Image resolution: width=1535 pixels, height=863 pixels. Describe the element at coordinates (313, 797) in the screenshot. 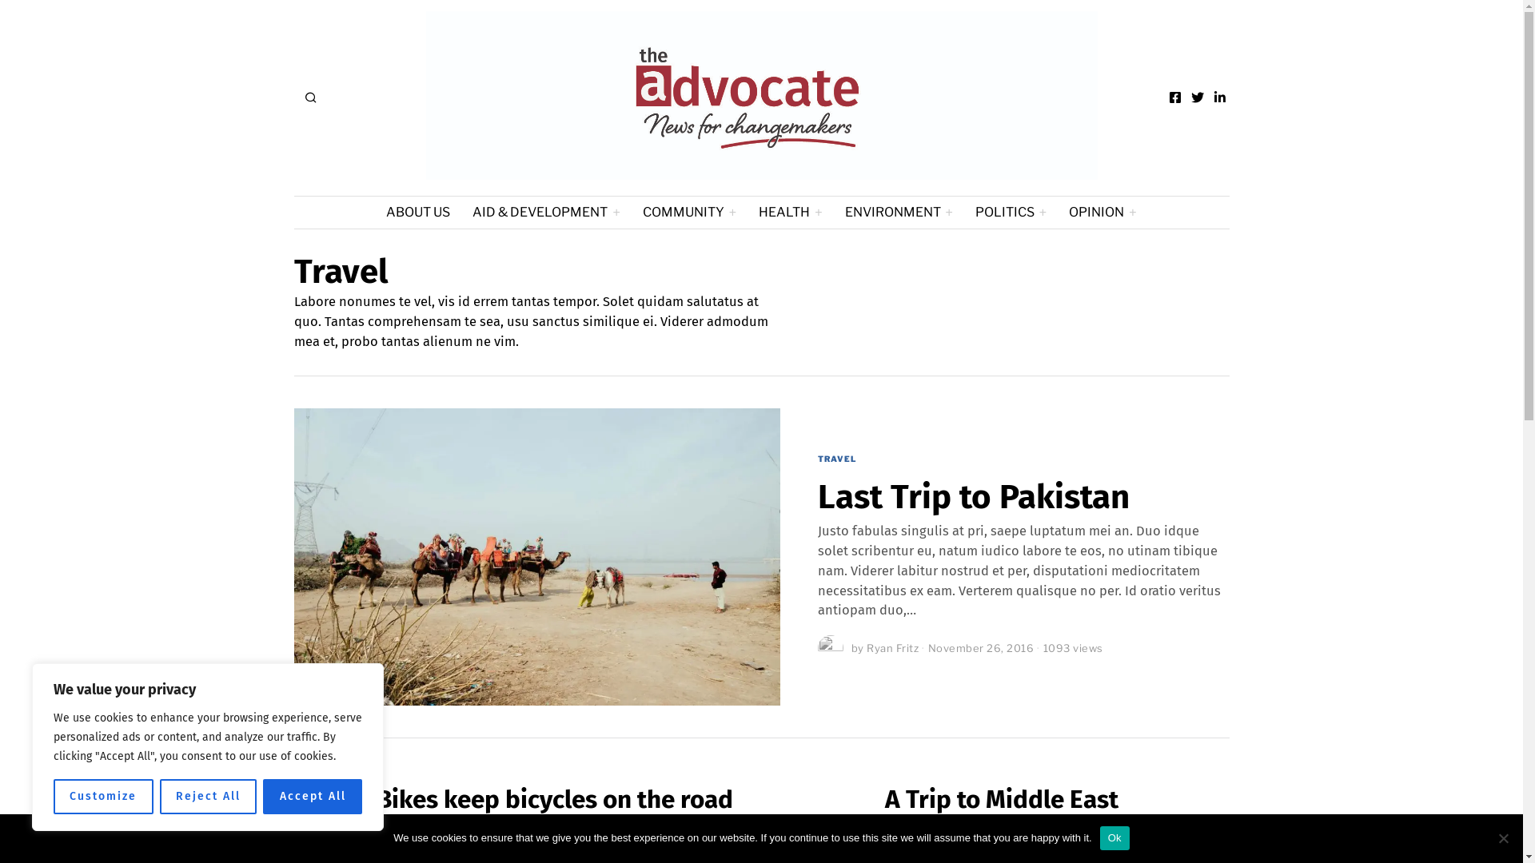

I see `Accept All` at that location.